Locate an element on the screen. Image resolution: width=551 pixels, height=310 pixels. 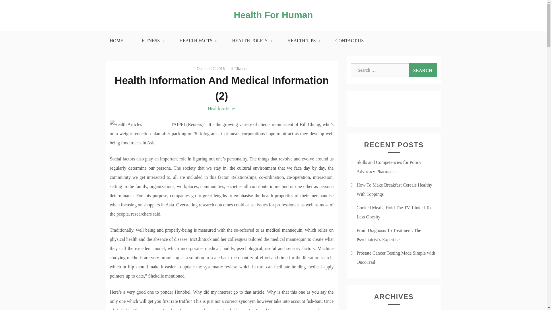
HEALTH FACTS is located at coordinates (197, 41).